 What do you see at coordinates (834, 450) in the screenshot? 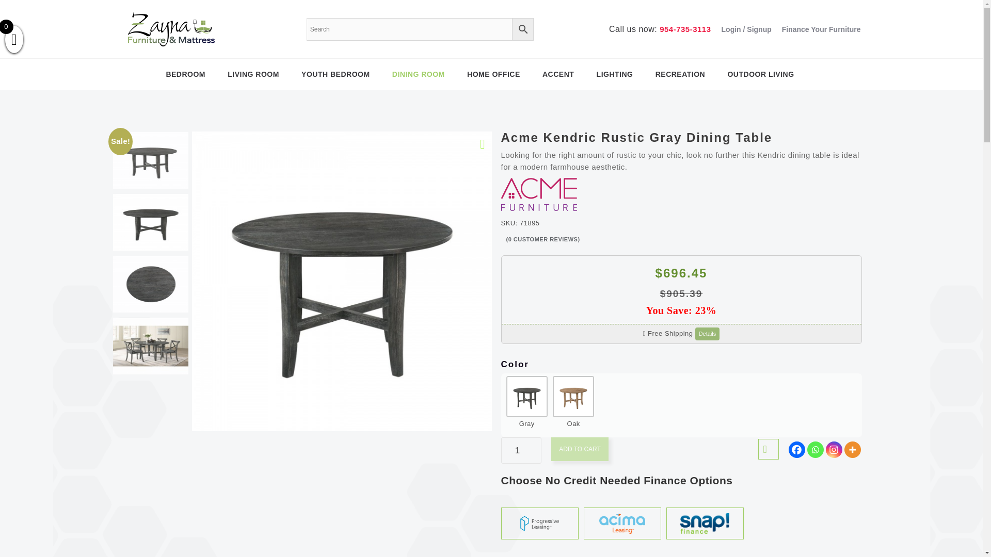
I see `Instagram` at bounding box center [834, 450].